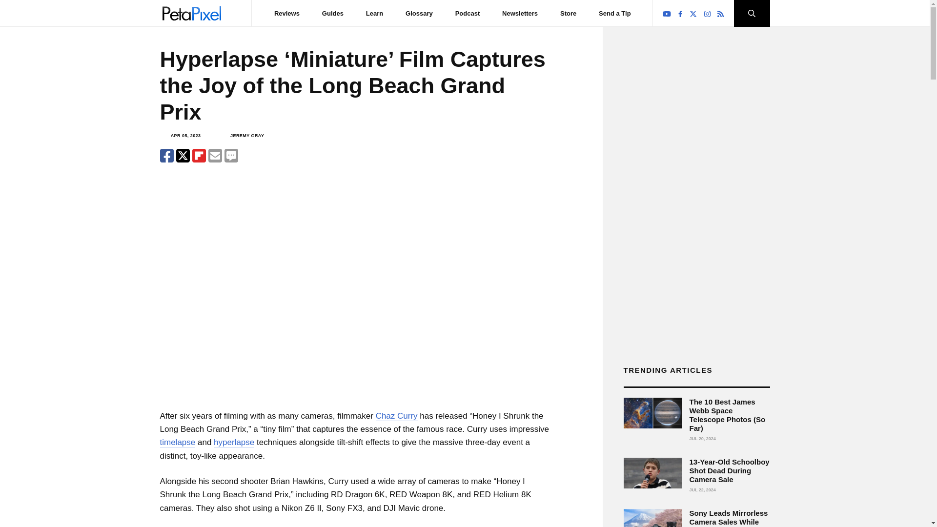 This screenshot has height=527, width=937. I want to click on Follow PetaPixel on YouTube, so click(667, 14).